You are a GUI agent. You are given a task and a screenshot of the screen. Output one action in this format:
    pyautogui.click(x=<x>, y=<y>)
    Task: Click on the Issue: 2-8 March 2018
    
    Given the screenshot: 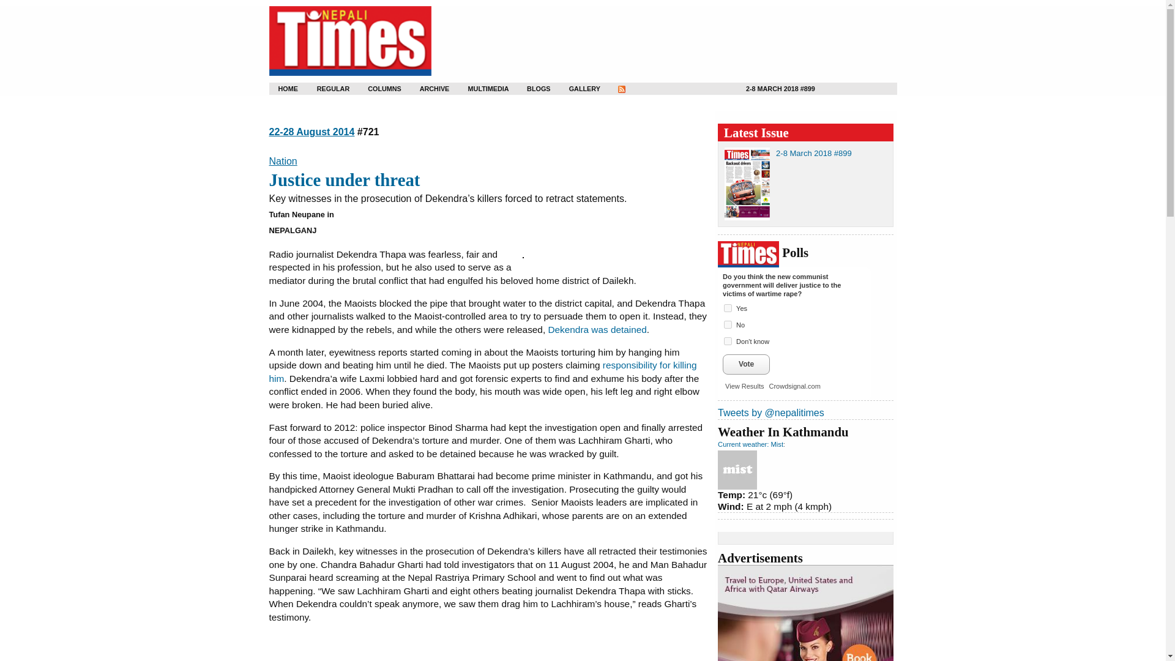 What is the action you would take?
    pyautogui.click(x=814, y=153)
    